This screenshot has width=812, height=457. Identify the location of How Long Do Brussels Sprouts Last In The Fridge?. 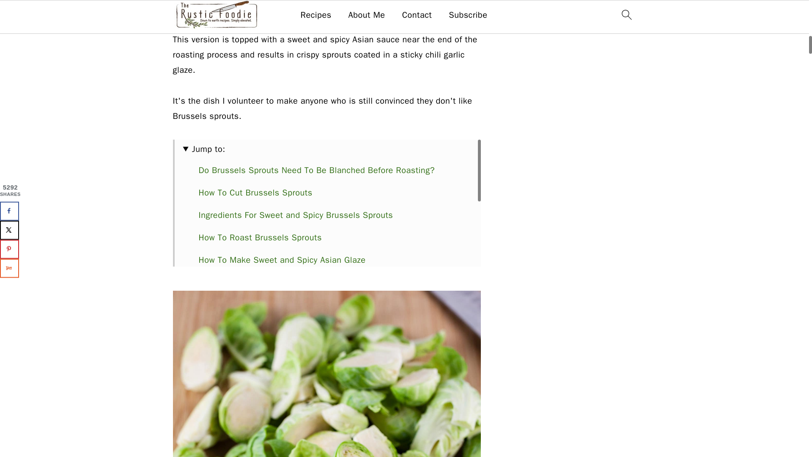
(297, 328).